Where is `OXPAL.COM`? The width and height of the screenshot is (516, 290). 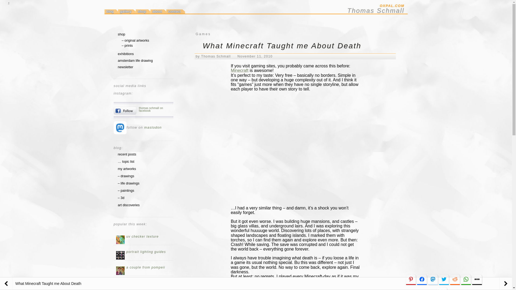 OXPAL.COM is located at coordinates (355, 6).